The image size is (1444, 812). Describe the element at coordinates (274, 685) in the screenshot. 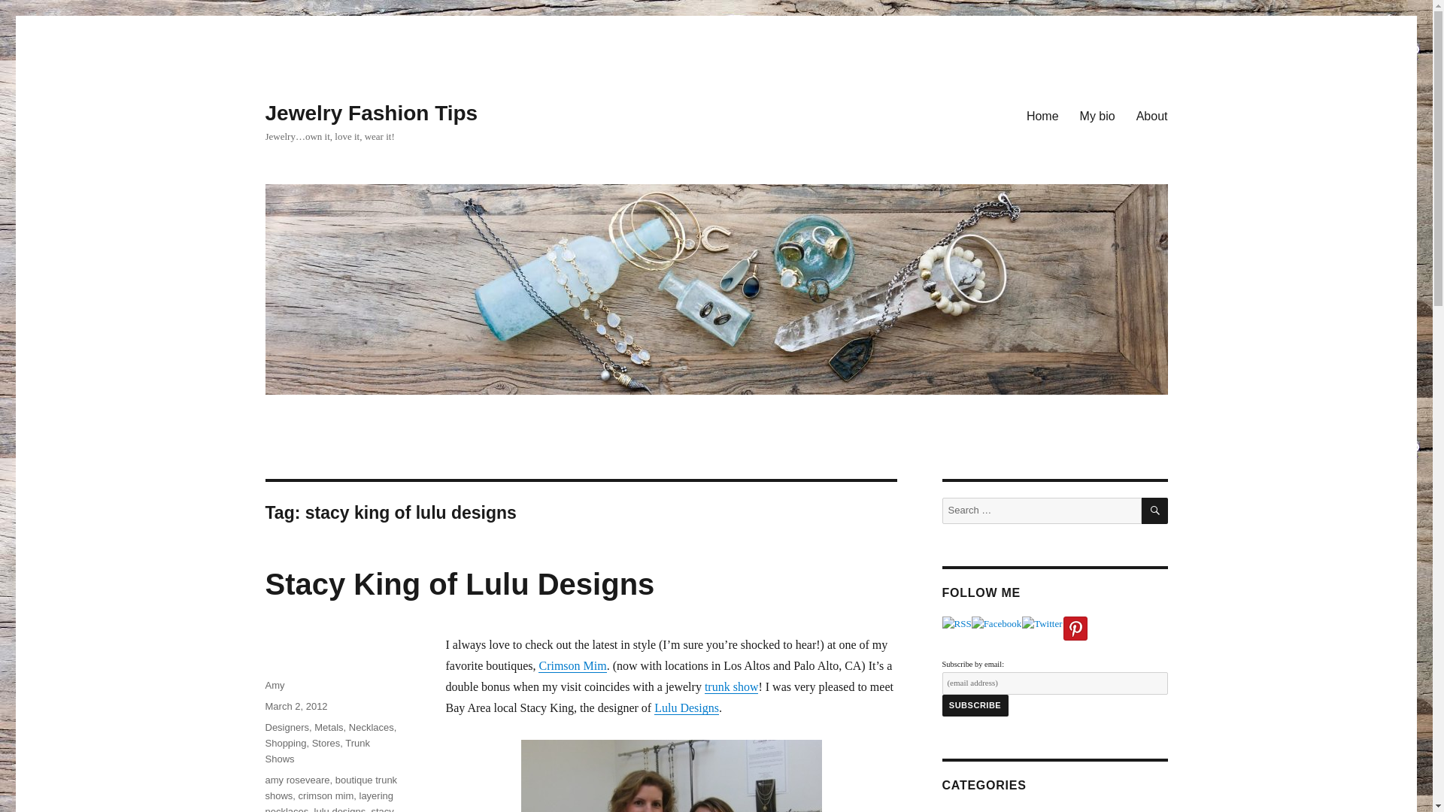

I see `Amy` at that location.